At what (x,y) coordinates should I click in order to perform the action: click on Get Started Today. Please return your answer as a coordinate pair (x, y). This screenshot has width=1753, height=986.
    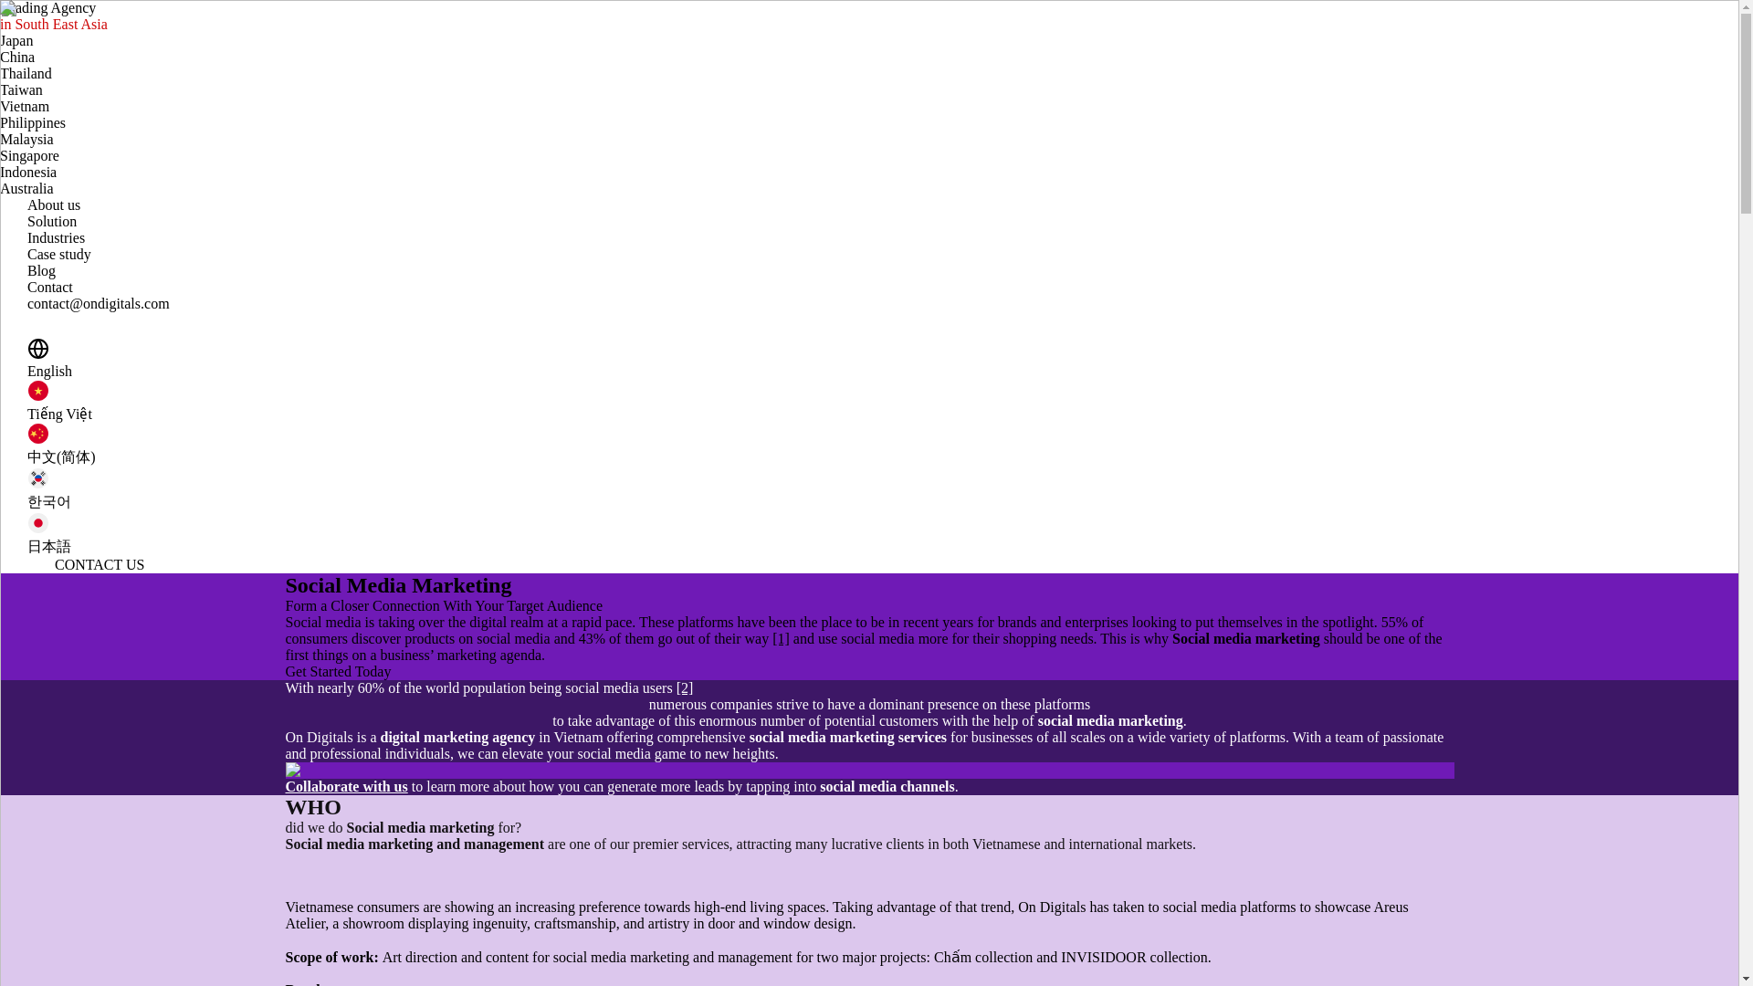
    Looking at the image, I should click on (338, 671).